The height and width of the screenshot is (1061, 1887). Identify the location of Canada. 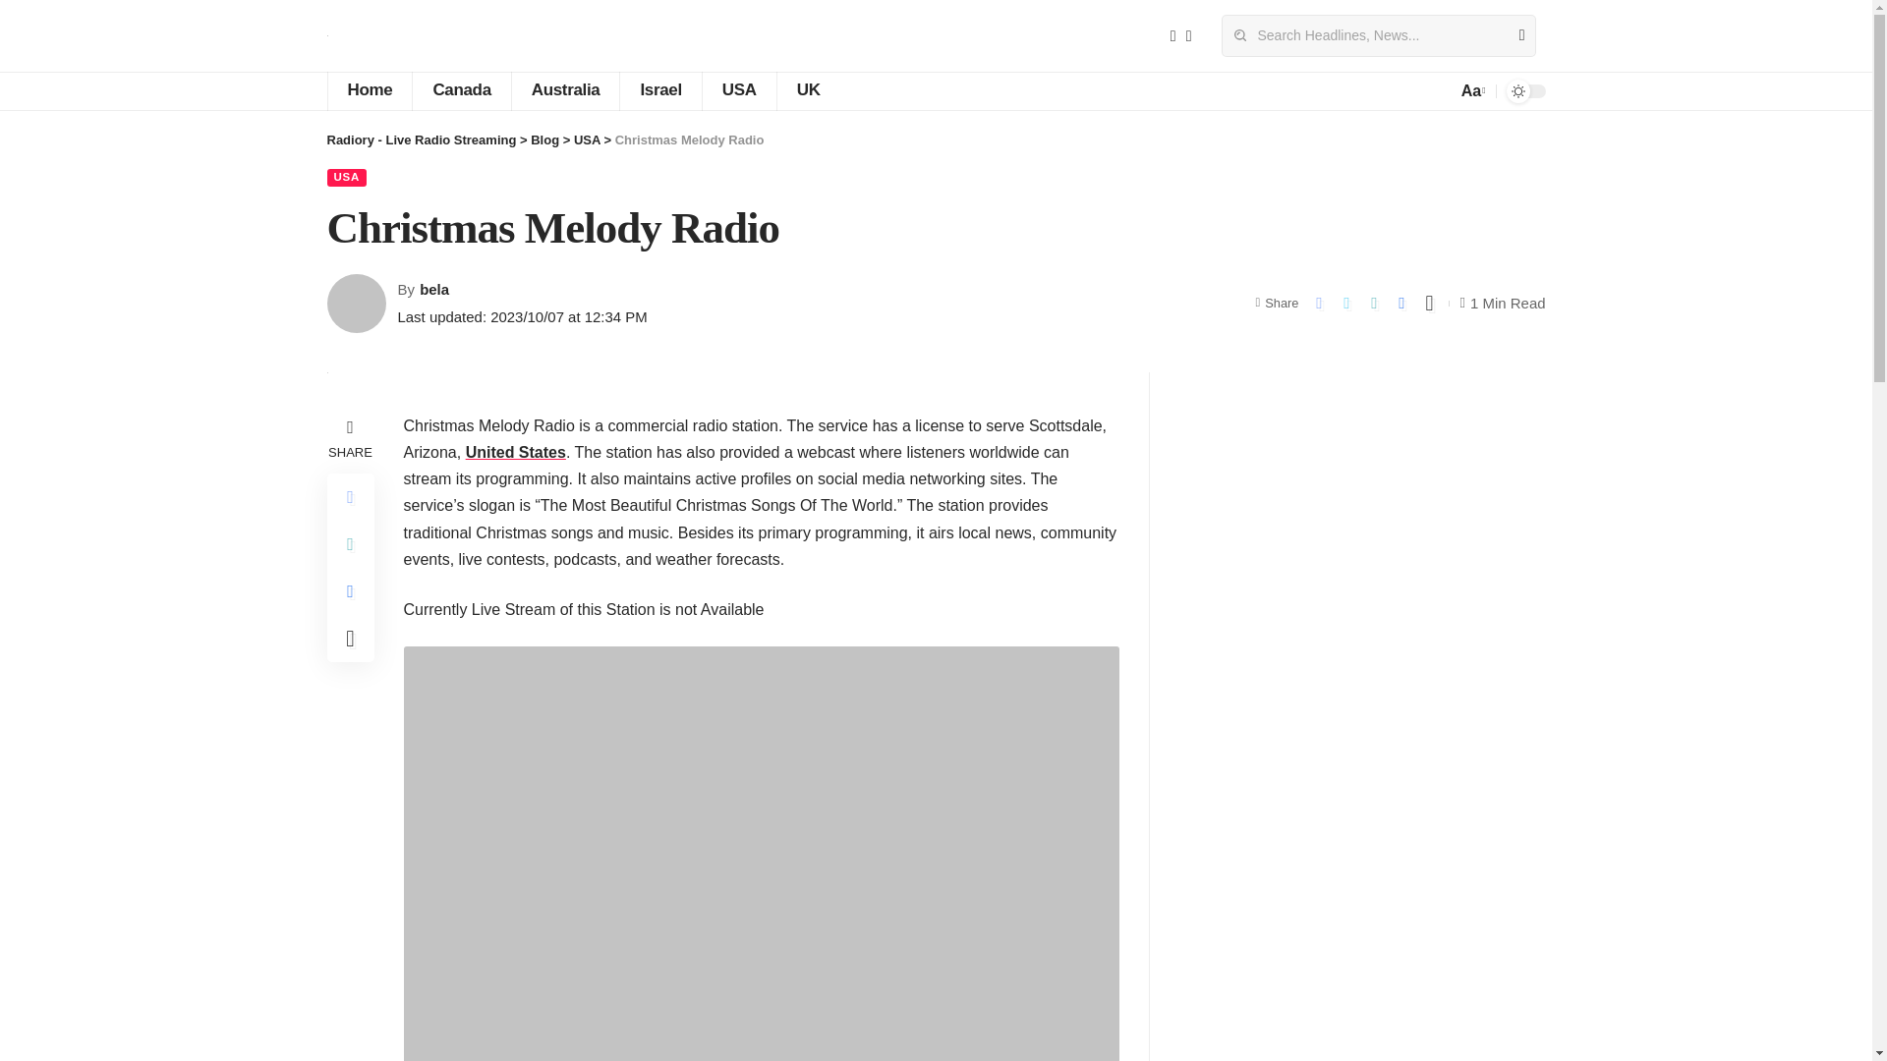
(460, 91).